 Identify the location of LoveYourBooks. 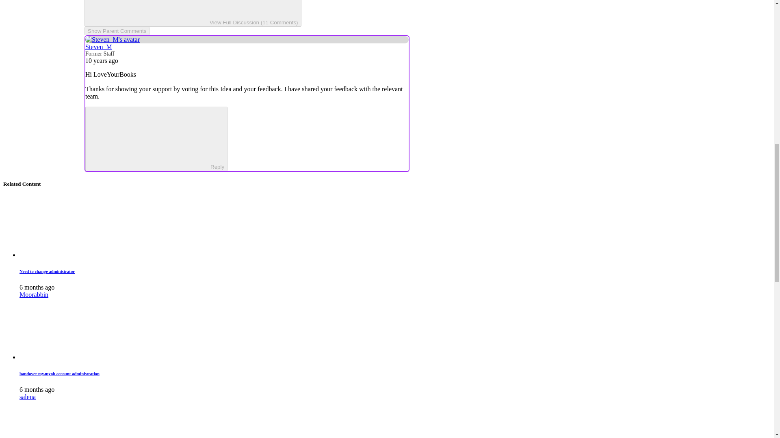
(115, 74).